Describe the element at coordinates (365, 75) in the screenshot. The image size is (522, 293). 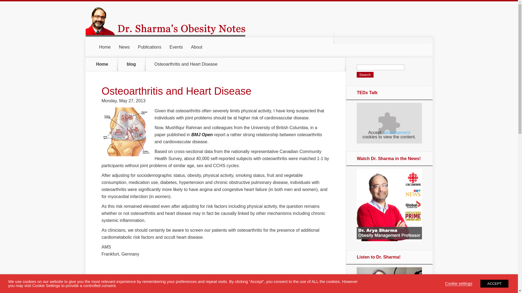
I see `Search` at that location.